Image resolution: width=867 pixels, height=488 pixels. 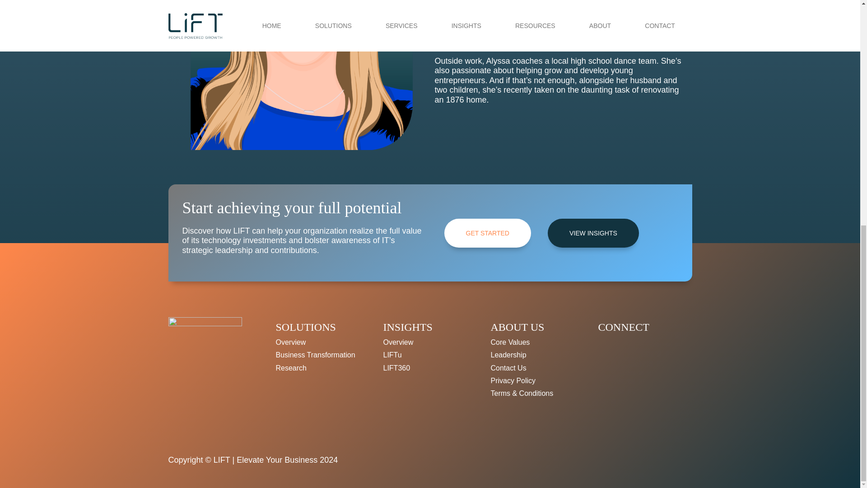 I want to click on Overview, so click(x=291, y=342).